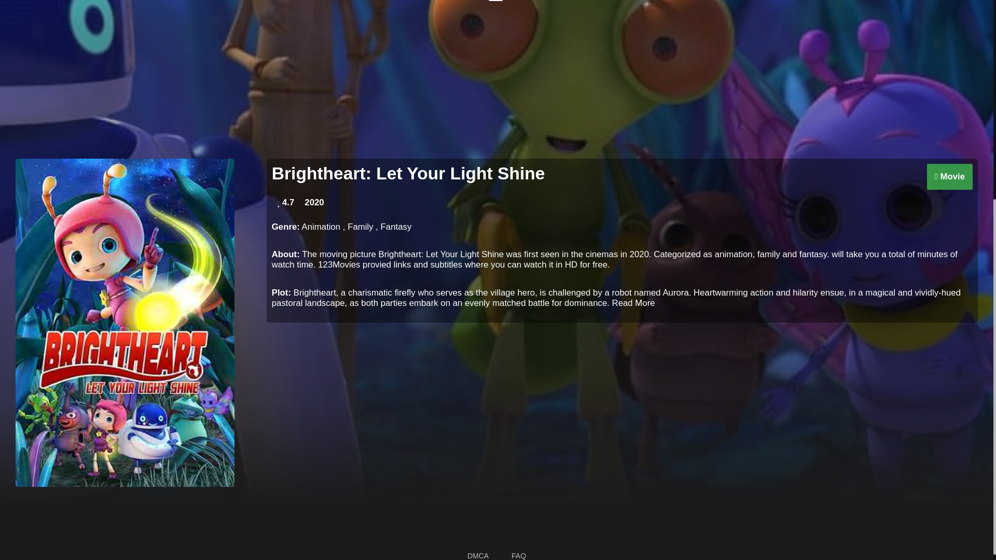  I want to click on Rating, so click(285, 202).